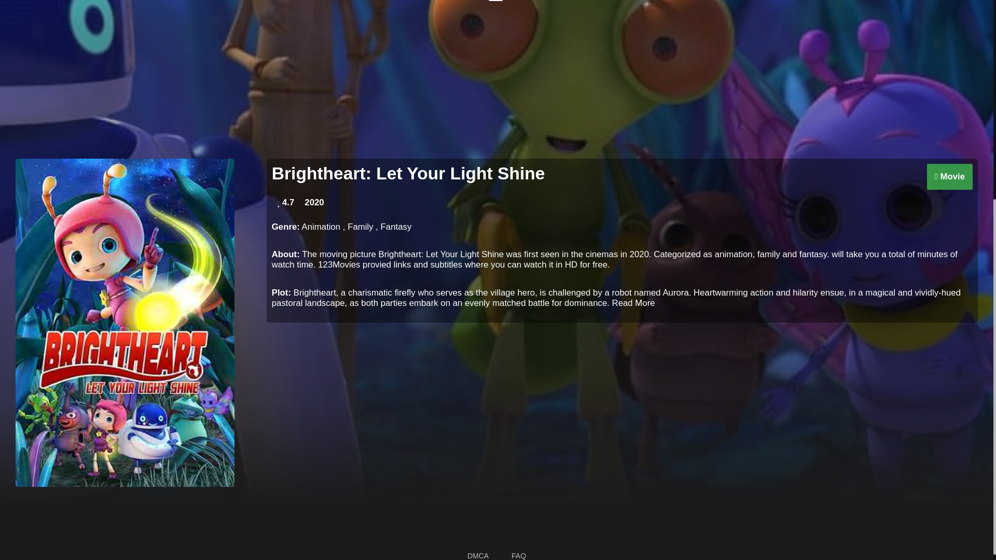  I want to click on Rating, so click(285, 202).